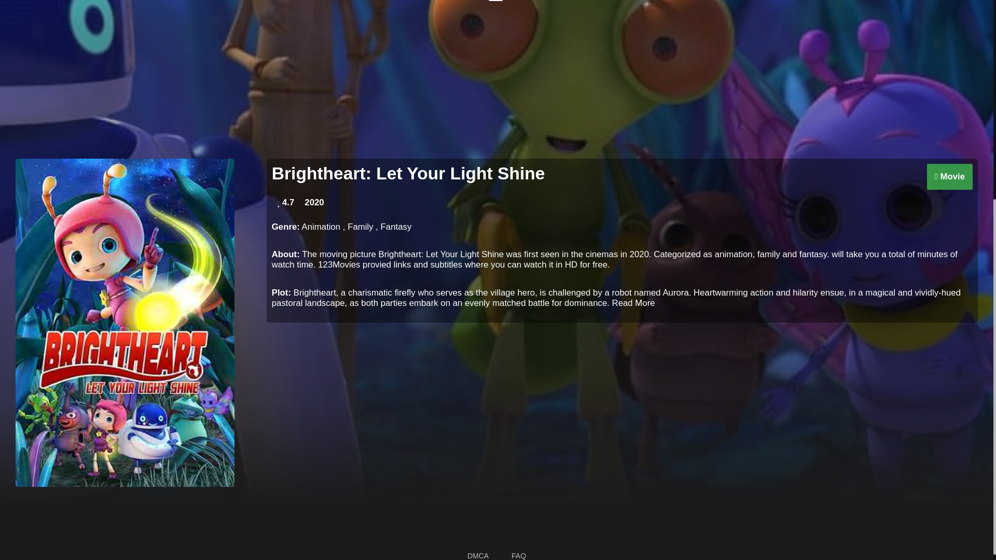  I want to click on Rating, so click(285, 202).